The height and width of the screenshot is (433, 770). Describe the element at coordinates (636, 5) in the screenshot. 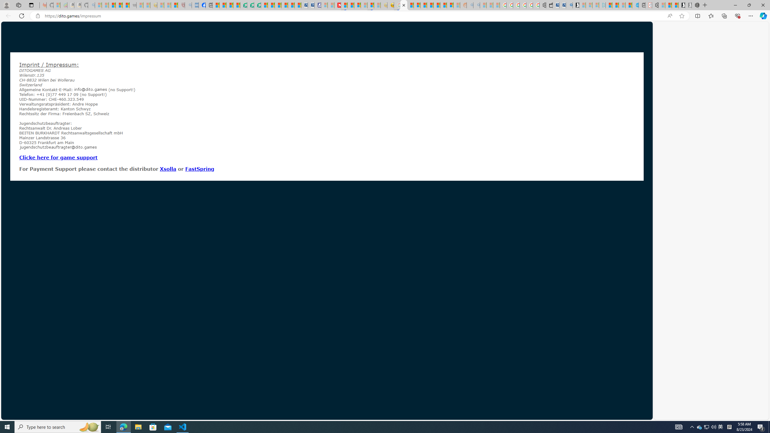

I see `Home | Sky Blue Bikes - Sky Blue Bikes` at that location.